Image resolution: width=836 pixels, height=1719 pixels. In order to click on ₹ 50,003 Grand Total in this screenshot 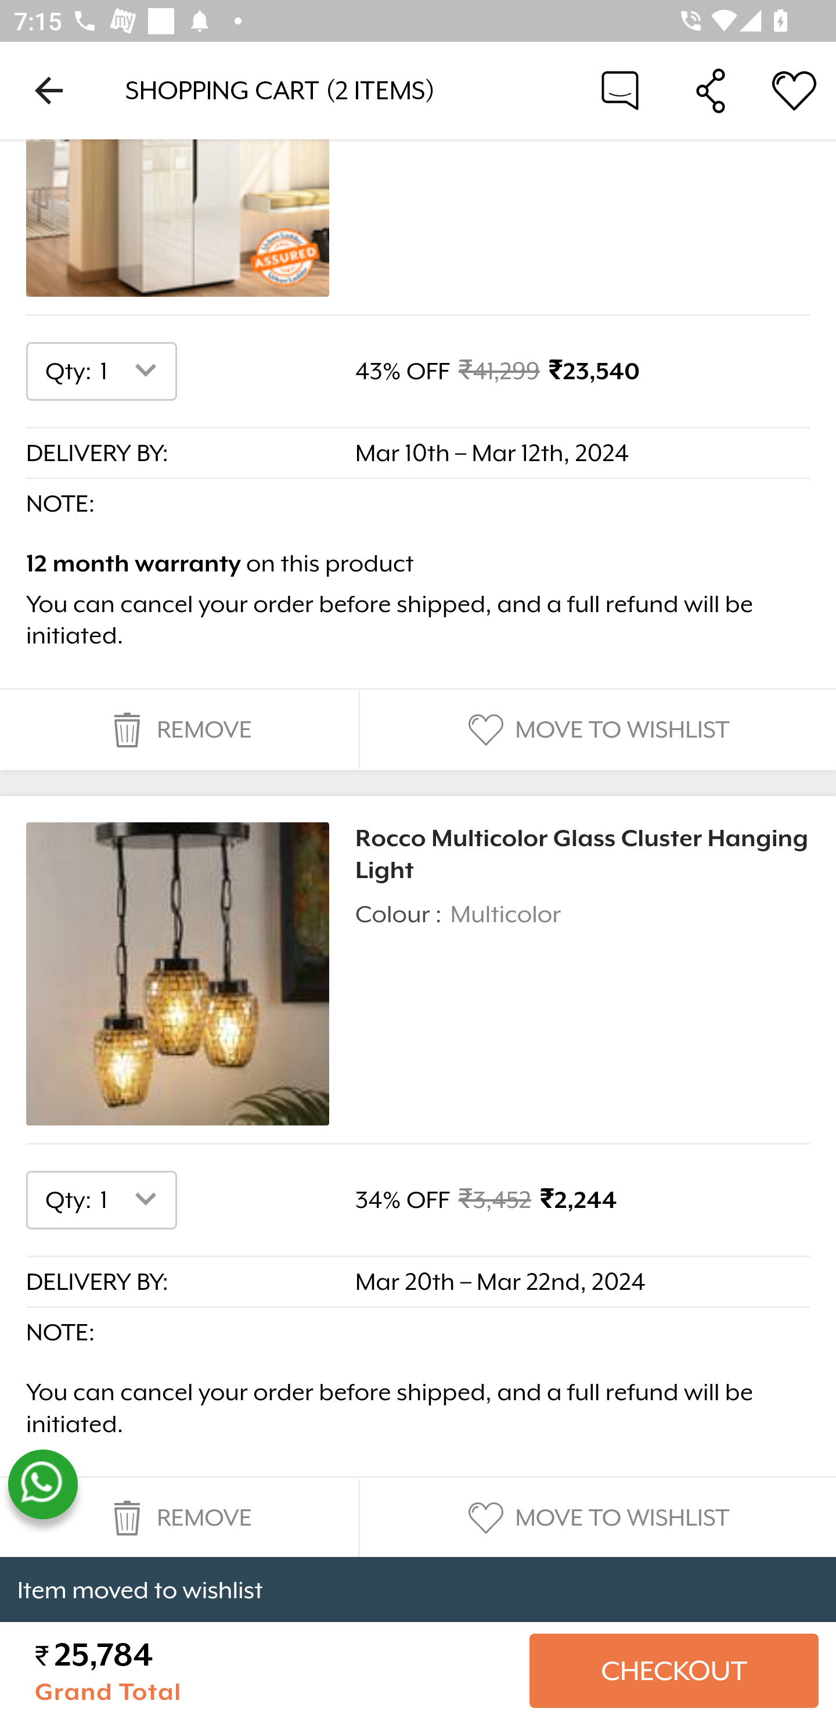, I will do `click(274, 1671)`.